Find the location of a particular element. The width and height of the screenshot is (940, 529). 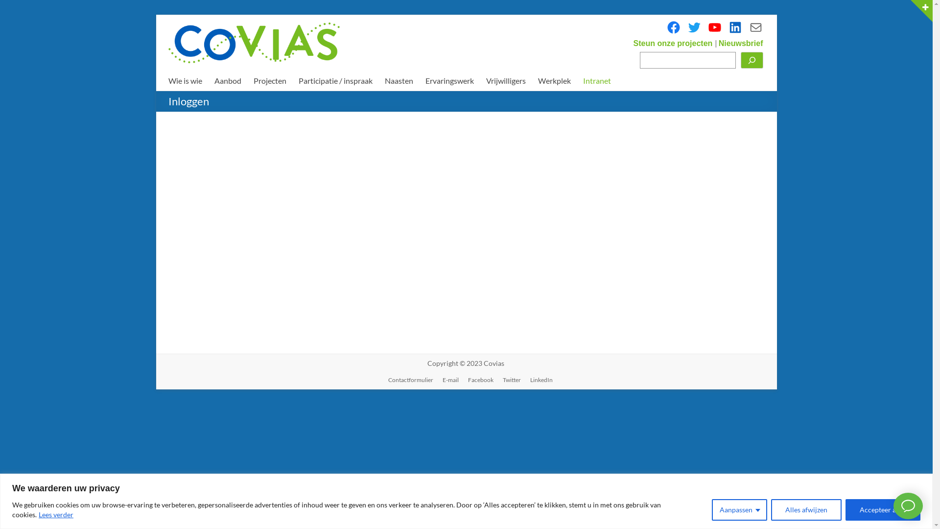

Intranet is located at coordinates (596, 81).